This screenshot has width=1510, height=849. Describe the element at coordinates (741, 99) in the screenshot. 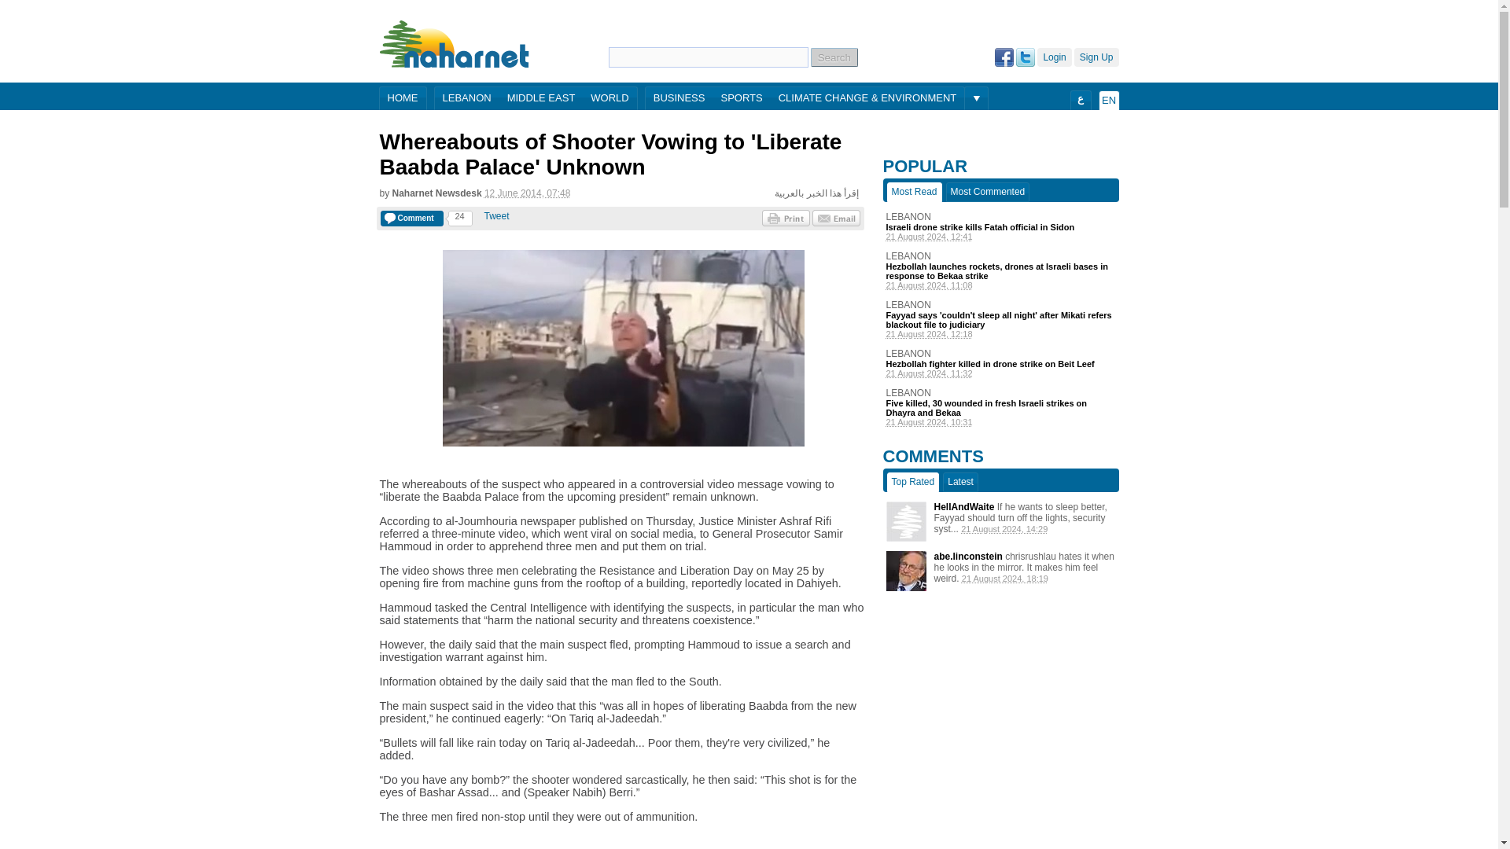

I see `SPORTS` at that location.